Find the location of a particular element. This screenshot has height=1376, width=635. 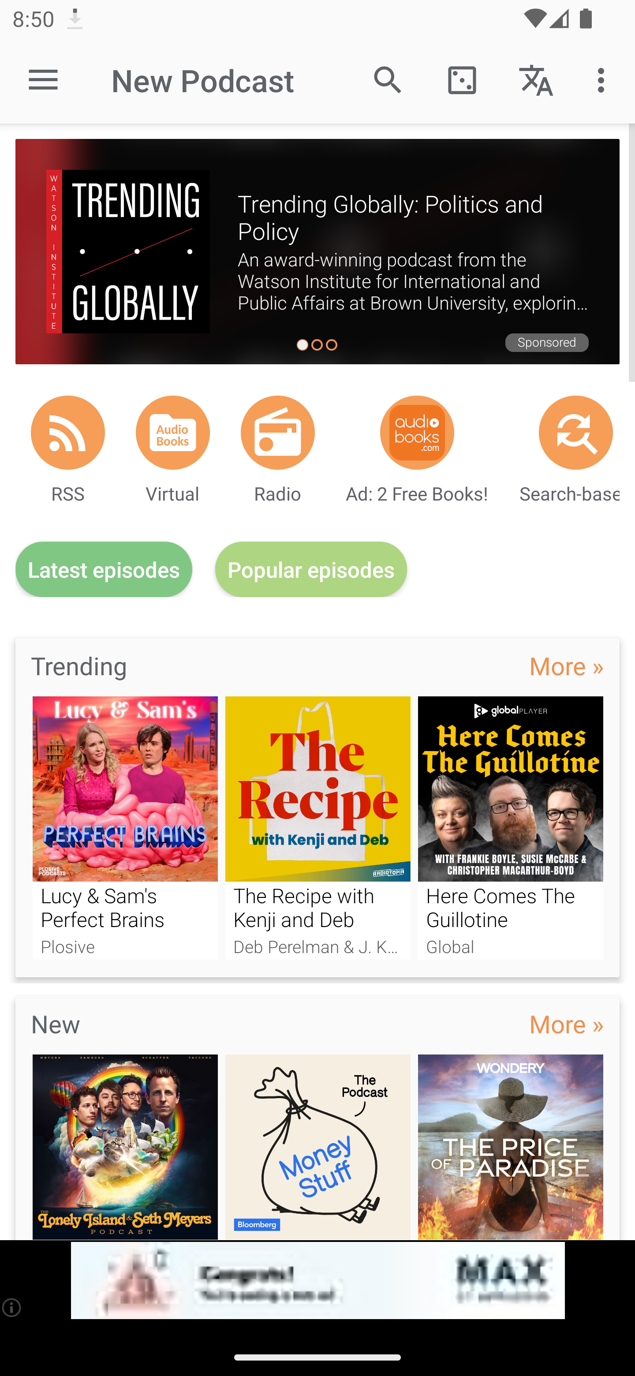

More options is located at coordinates (604, 79).